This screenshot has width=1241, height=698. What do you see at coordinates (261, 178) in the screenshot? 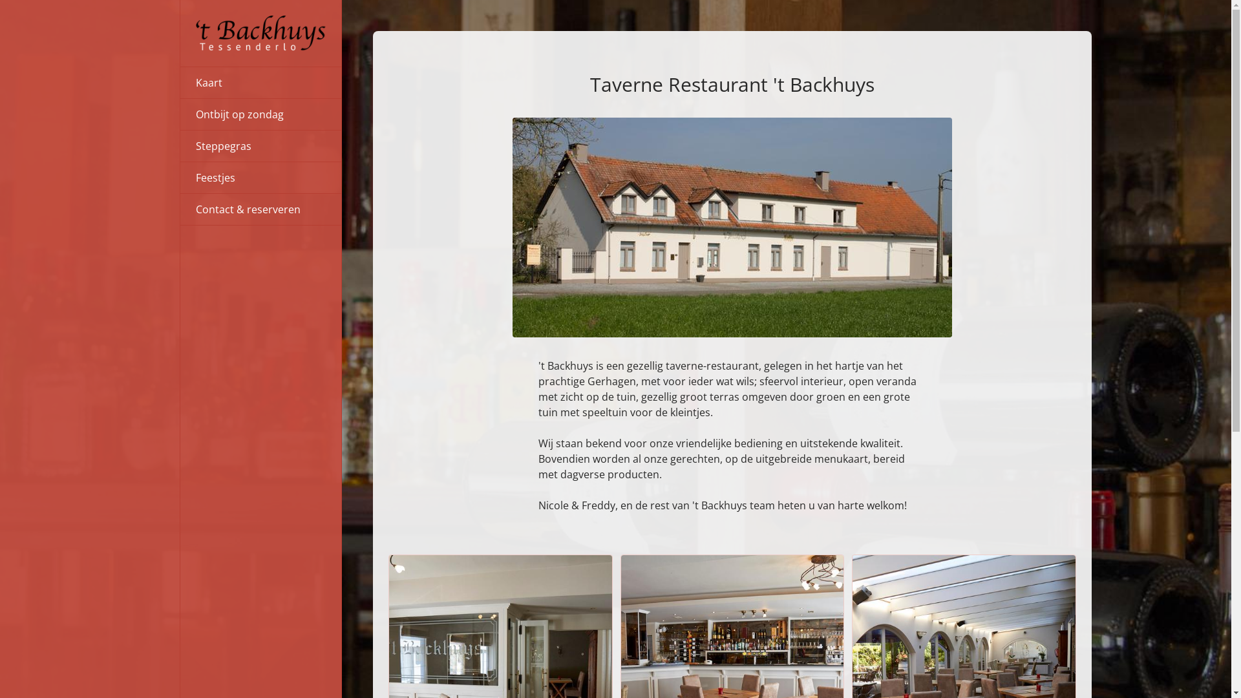
I see `Feestjes` at bounding box center [261, 178].